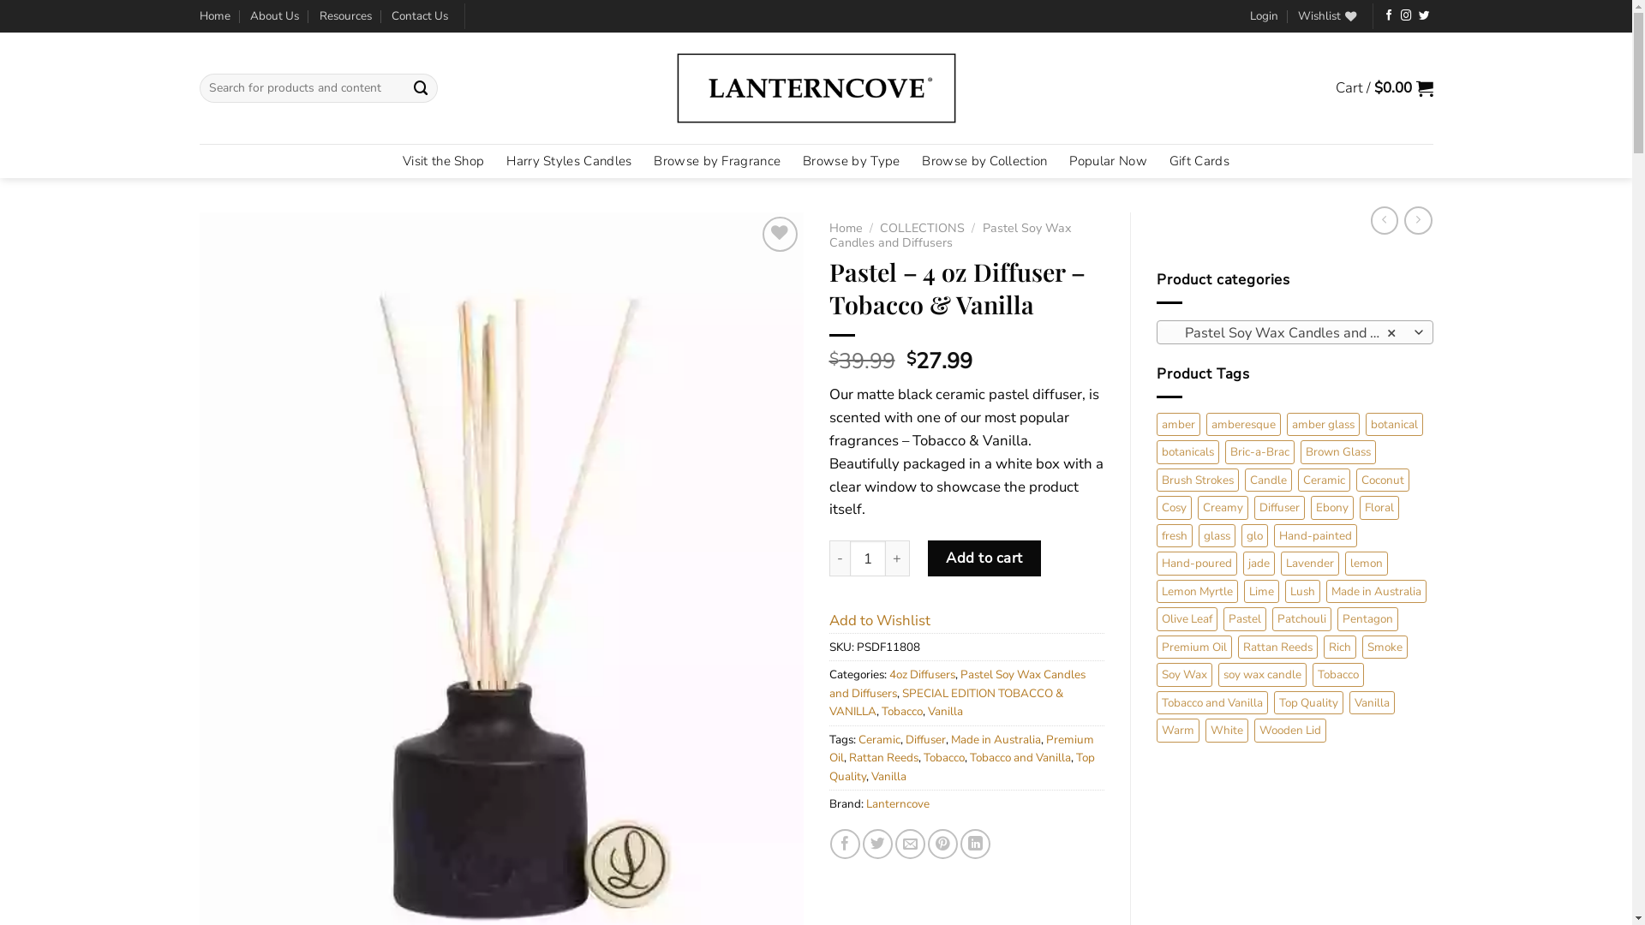 This screenshot has width=1645, height=925. Describe the element at coordinates (1373, 703) in the screenshot. I see `Vanilla` at that location.